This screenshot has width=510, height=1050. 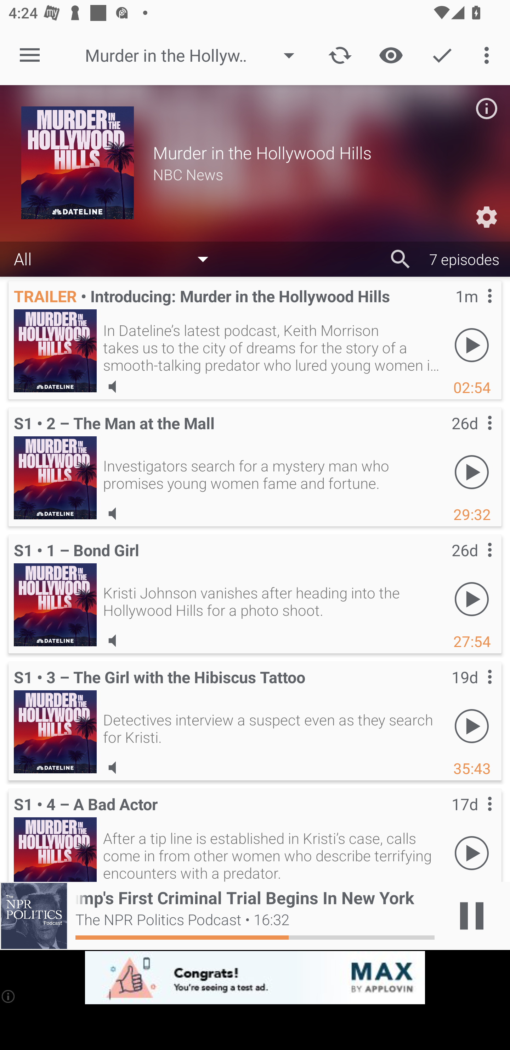 What do you see at coordinates (476, 435) in the screenshot?
I see `Contextual menu` at bounding box center [476, 435].